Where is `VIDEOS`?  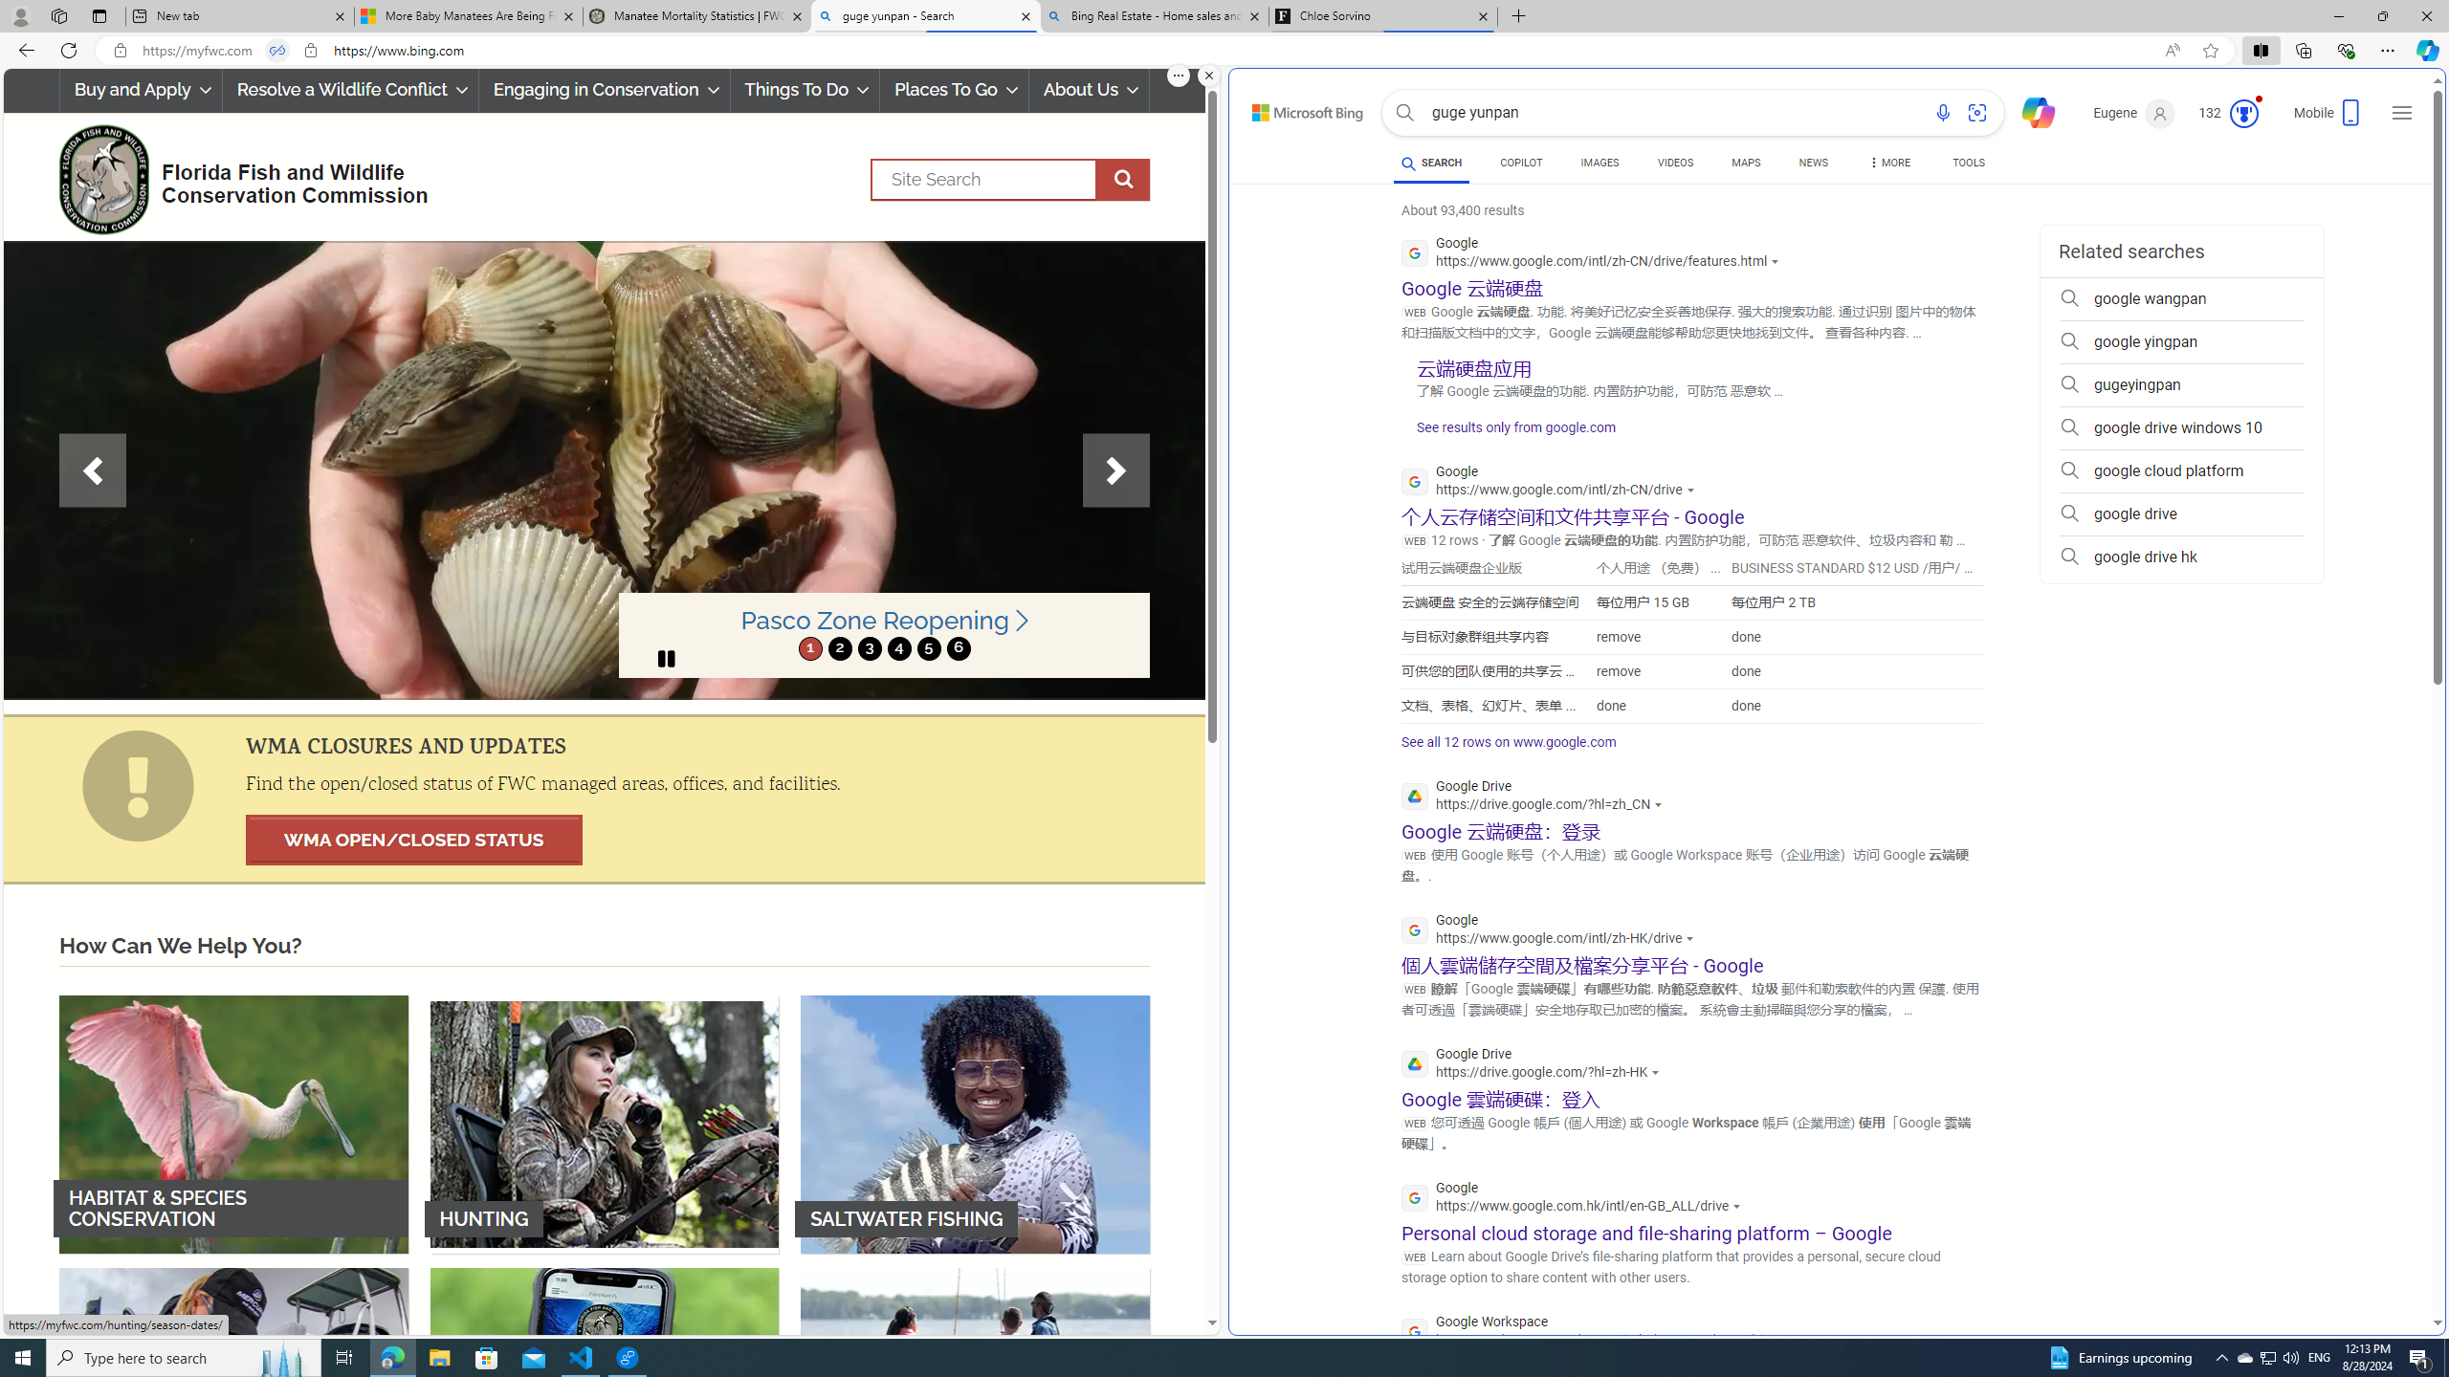 VIDEOS is located at coordinates (1674, 163).